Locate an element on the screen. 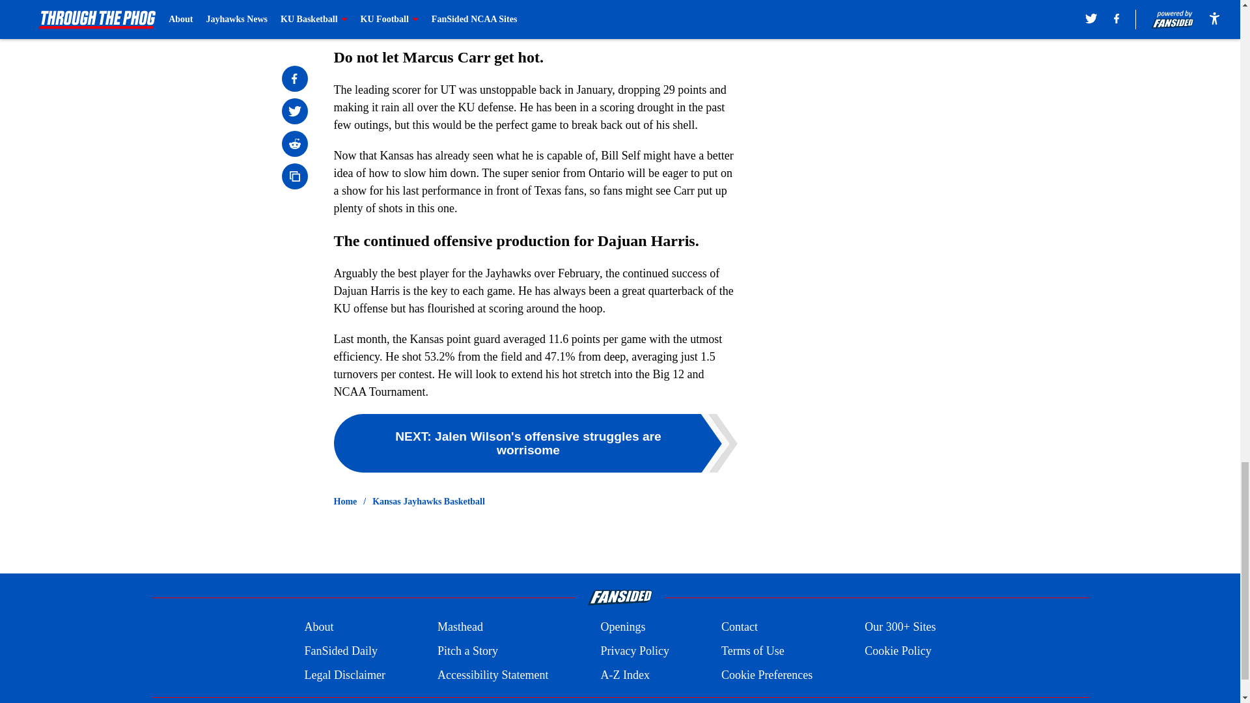 Image resolution: width=1250 pixels, height=703 pixels. A-Z Index is located at coordinates (624, 674).